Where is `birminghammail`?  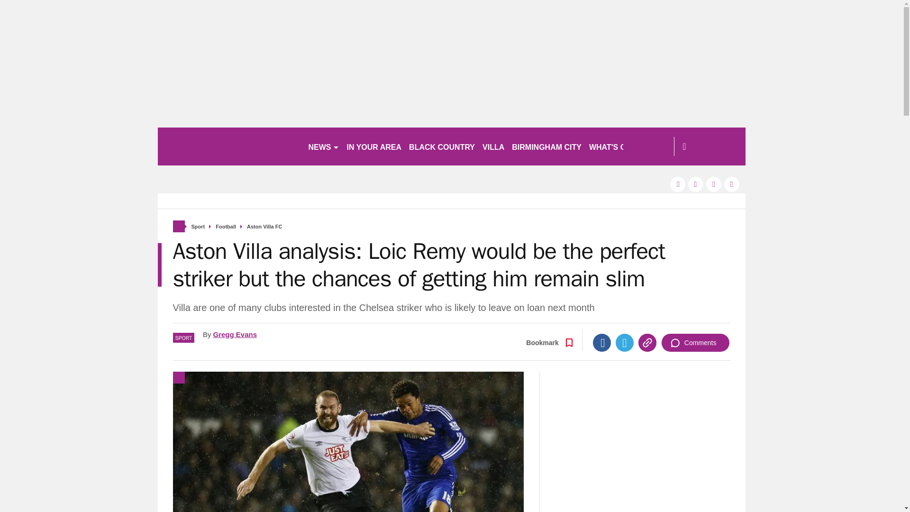 birminghammail is located at coordinates (228, 146).